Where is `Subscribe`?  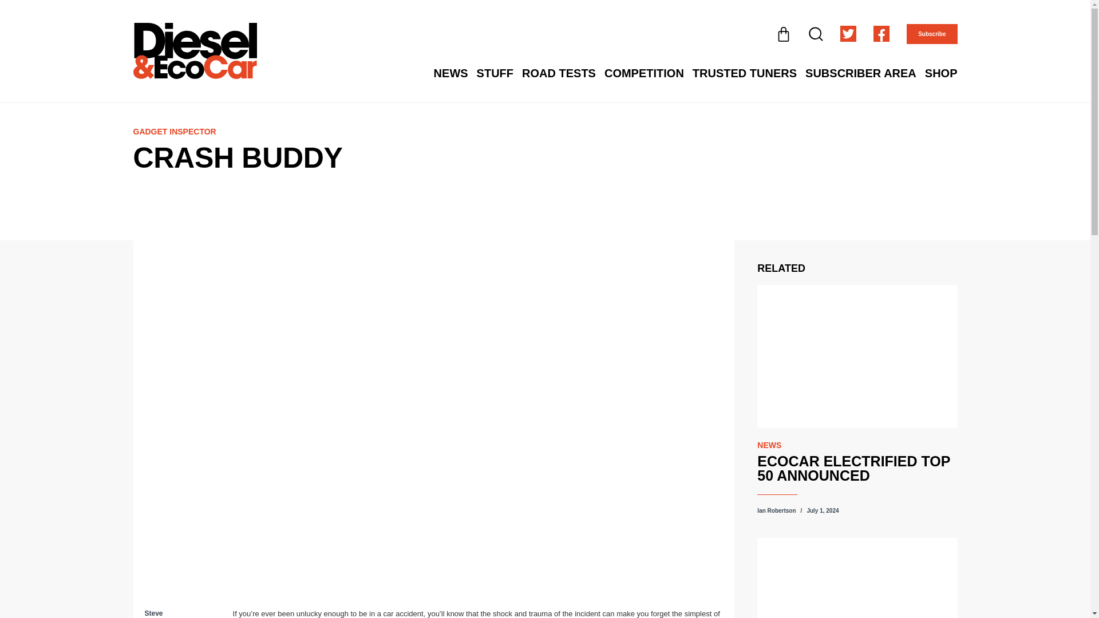 Subscribe is located at coordinates (932, 34).